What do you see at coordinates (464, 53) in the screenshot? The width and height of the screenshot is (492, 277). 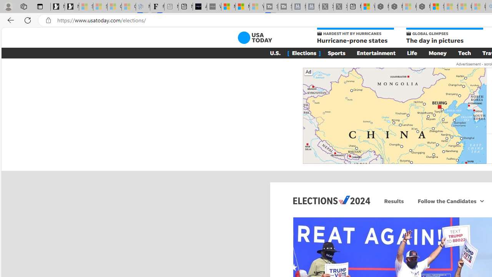 I see `Tech` at bounding box center [464, 53].